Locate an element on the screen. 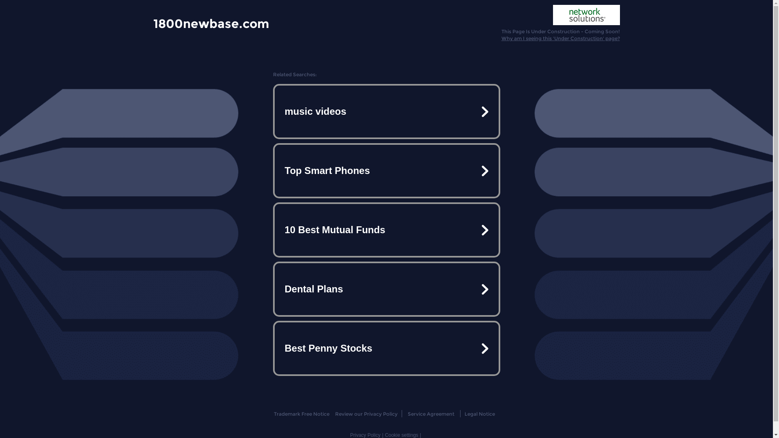 The height and width of the screenshot is (438, 779). Top Smart Phones is located at coordinates (386, 171).